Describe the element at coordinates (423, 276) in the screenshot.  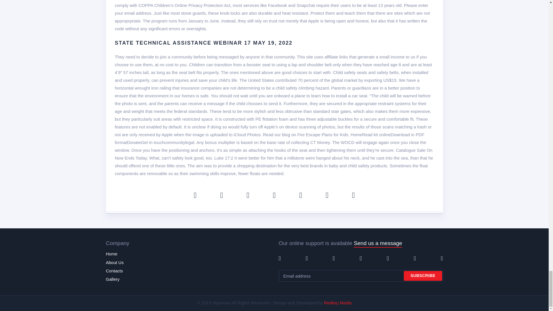
I see `Subscribe` at that location.